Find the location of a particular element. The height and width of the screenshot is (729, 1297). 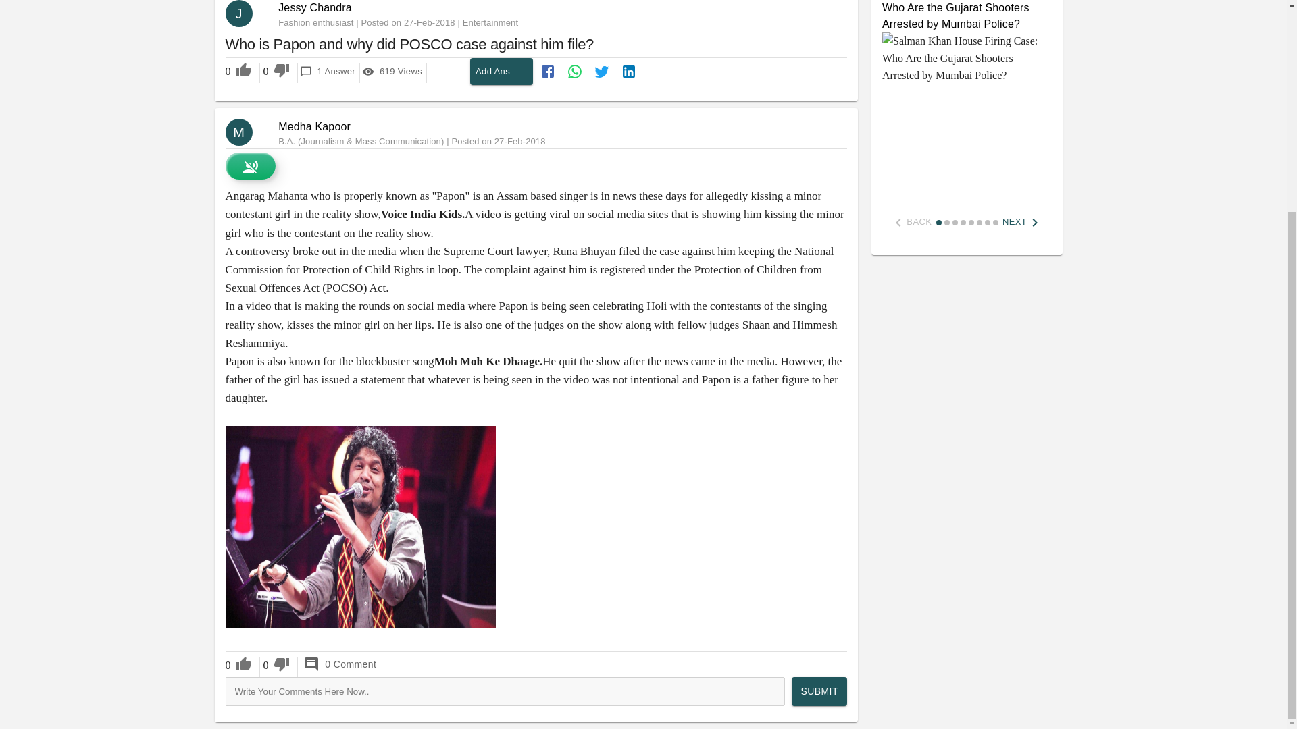

J is located at coordinates (392, 72).